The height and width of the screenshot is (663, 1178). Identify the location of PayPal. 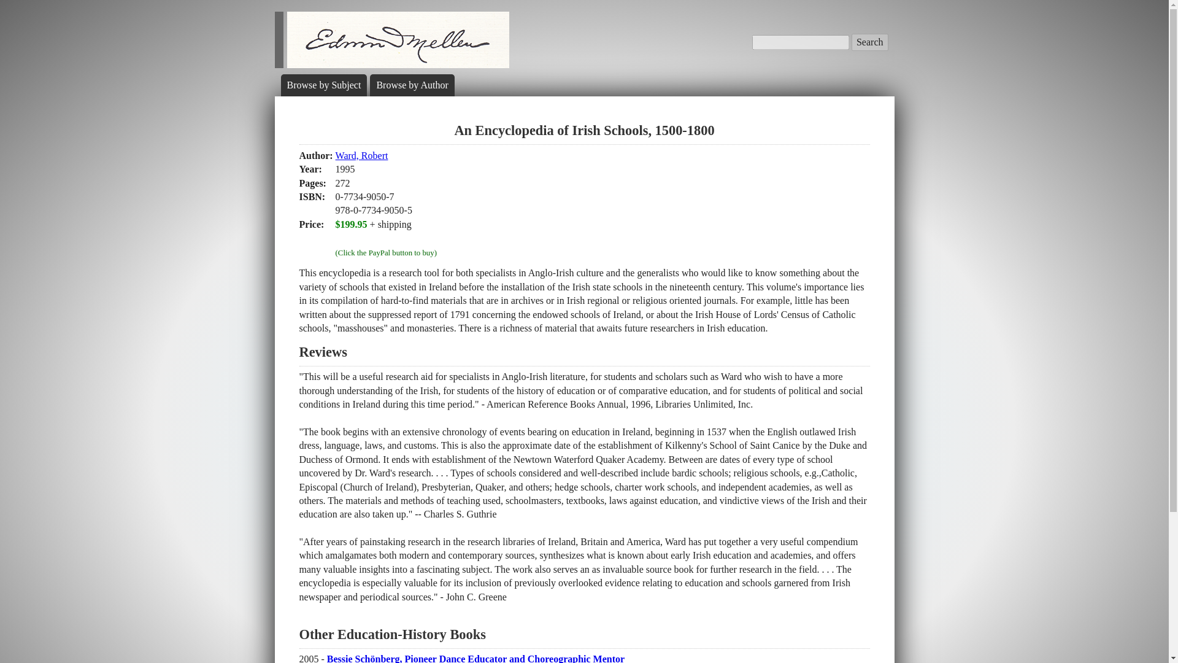
(387, 238).